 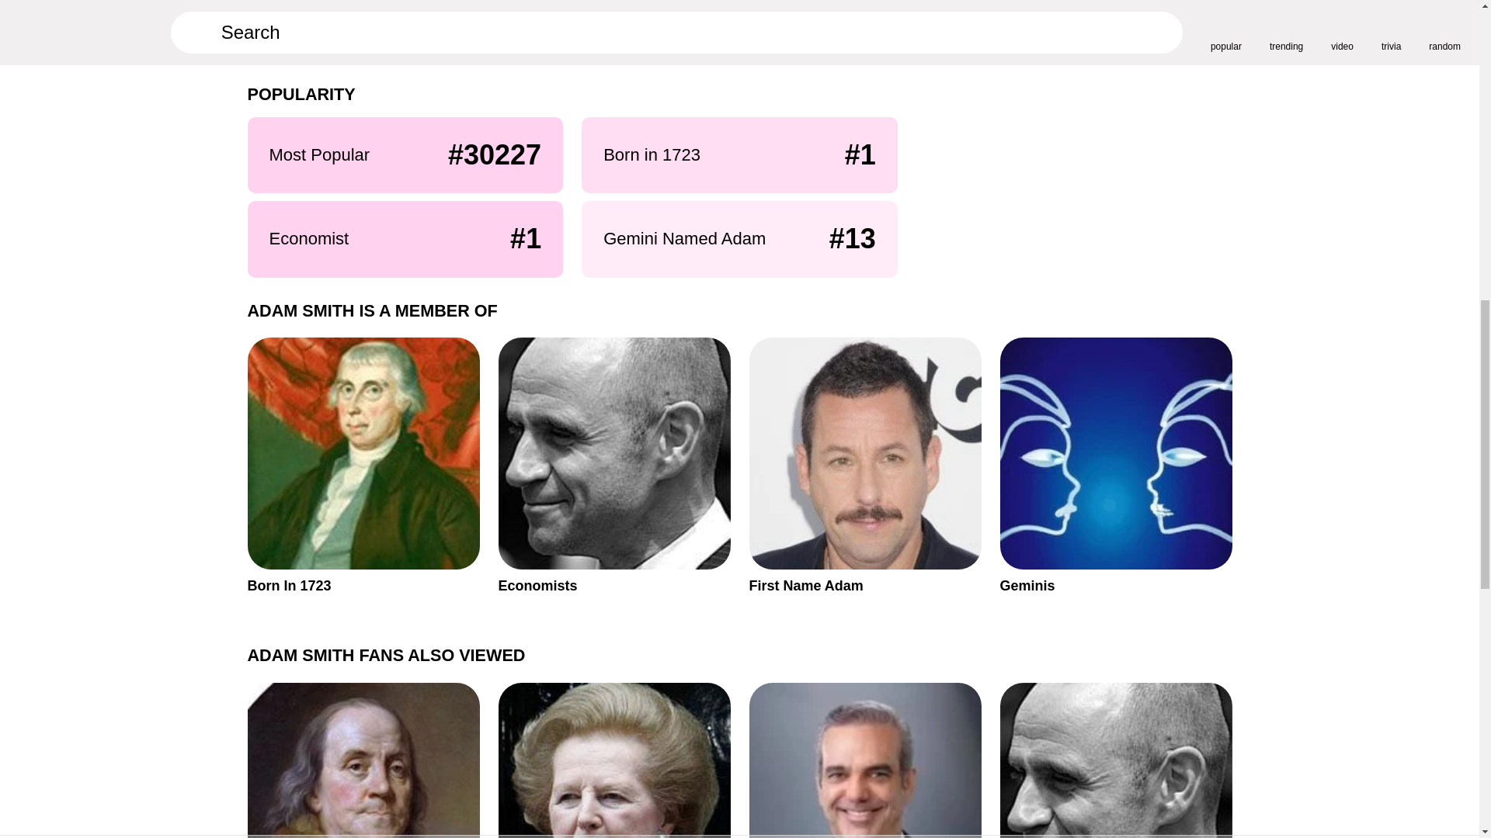 I want to click on Margaret Thatcher, so click(x=363, y=466).